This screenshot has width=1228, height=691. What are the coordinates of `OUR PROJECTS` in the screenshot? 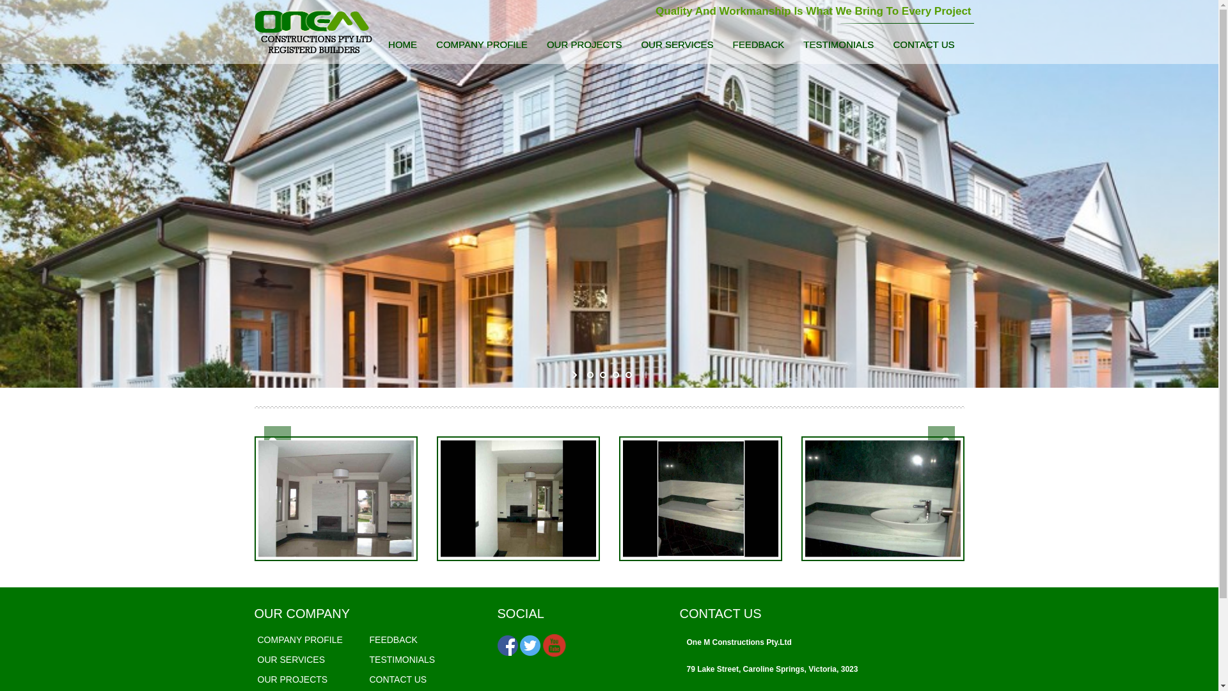 It's located at (585, 47).